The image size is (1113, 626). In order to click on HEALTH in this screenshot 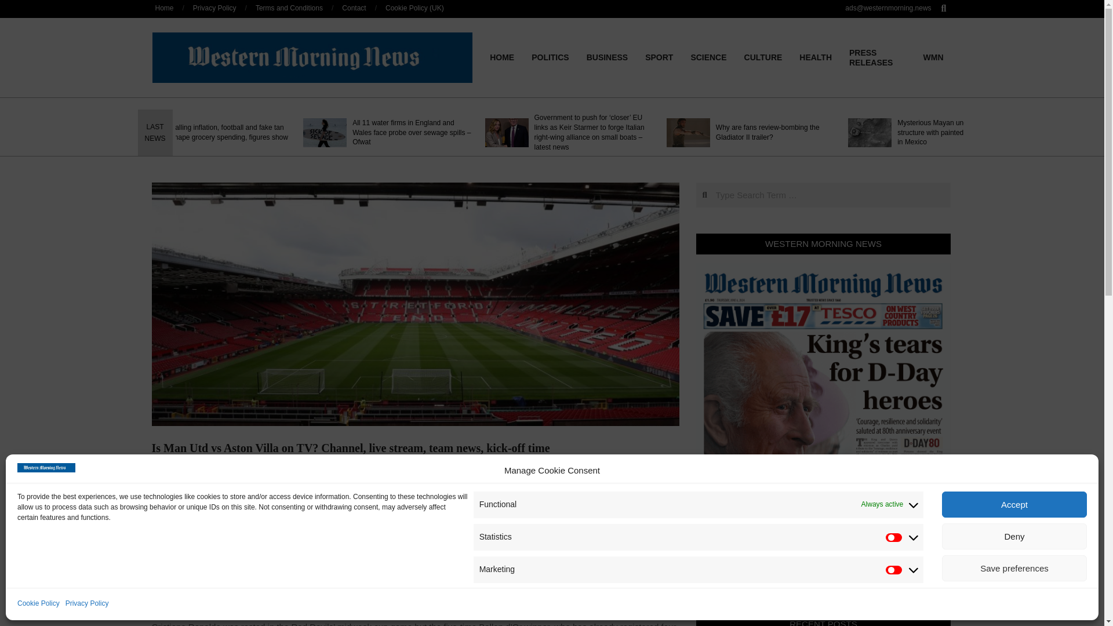, I will do `click(815, 57)`.